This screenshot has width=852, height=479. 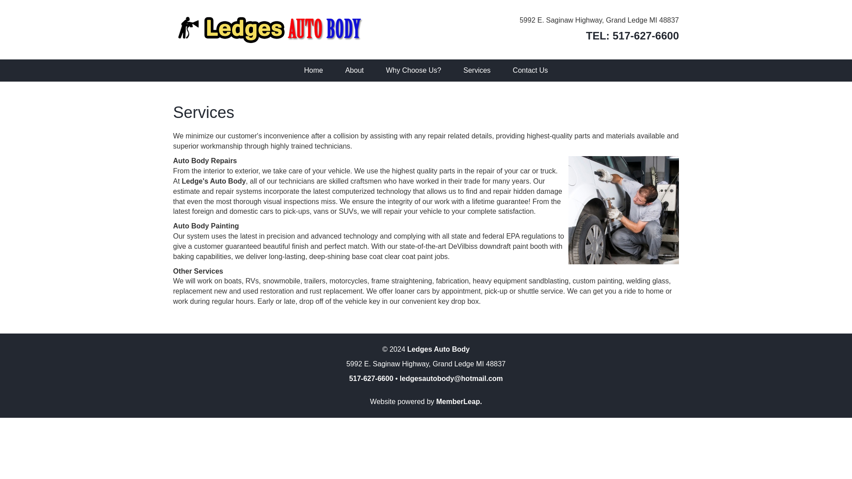 I want to click on Home, so click(x=313, y=70).